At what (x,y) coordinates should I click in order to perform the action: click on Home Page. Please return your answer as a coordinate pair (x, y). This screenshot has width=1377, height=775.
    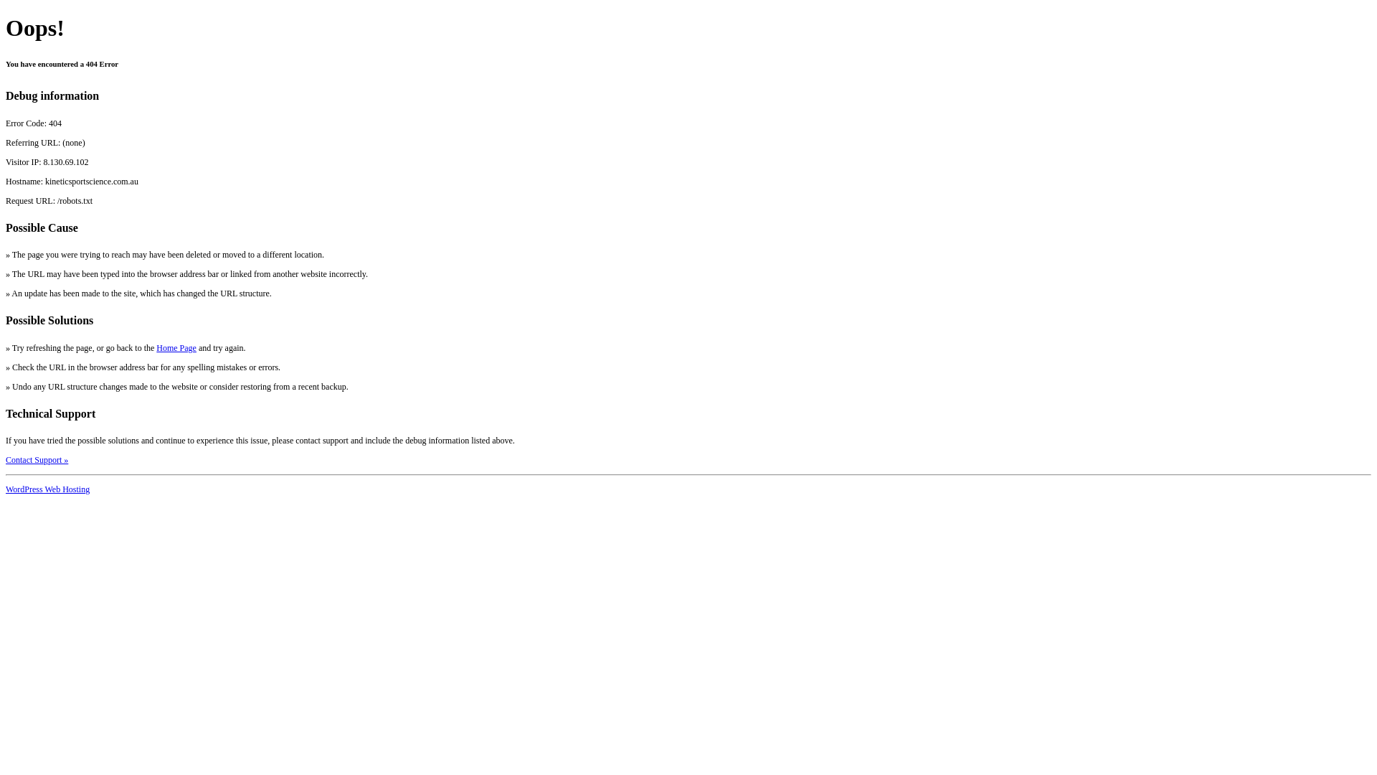
    Looking at the image, I should click on (176, 348).